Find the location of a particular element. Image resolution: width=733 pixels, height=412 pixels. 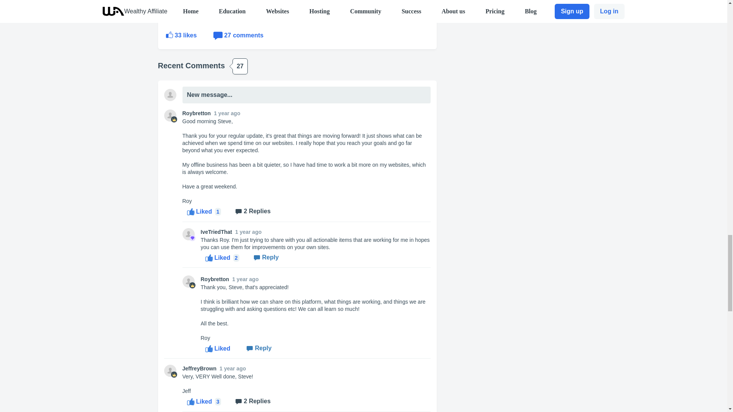

Sat, 02 Sep 2023 14:14:25 GMT is located at coordinates (270, 258).